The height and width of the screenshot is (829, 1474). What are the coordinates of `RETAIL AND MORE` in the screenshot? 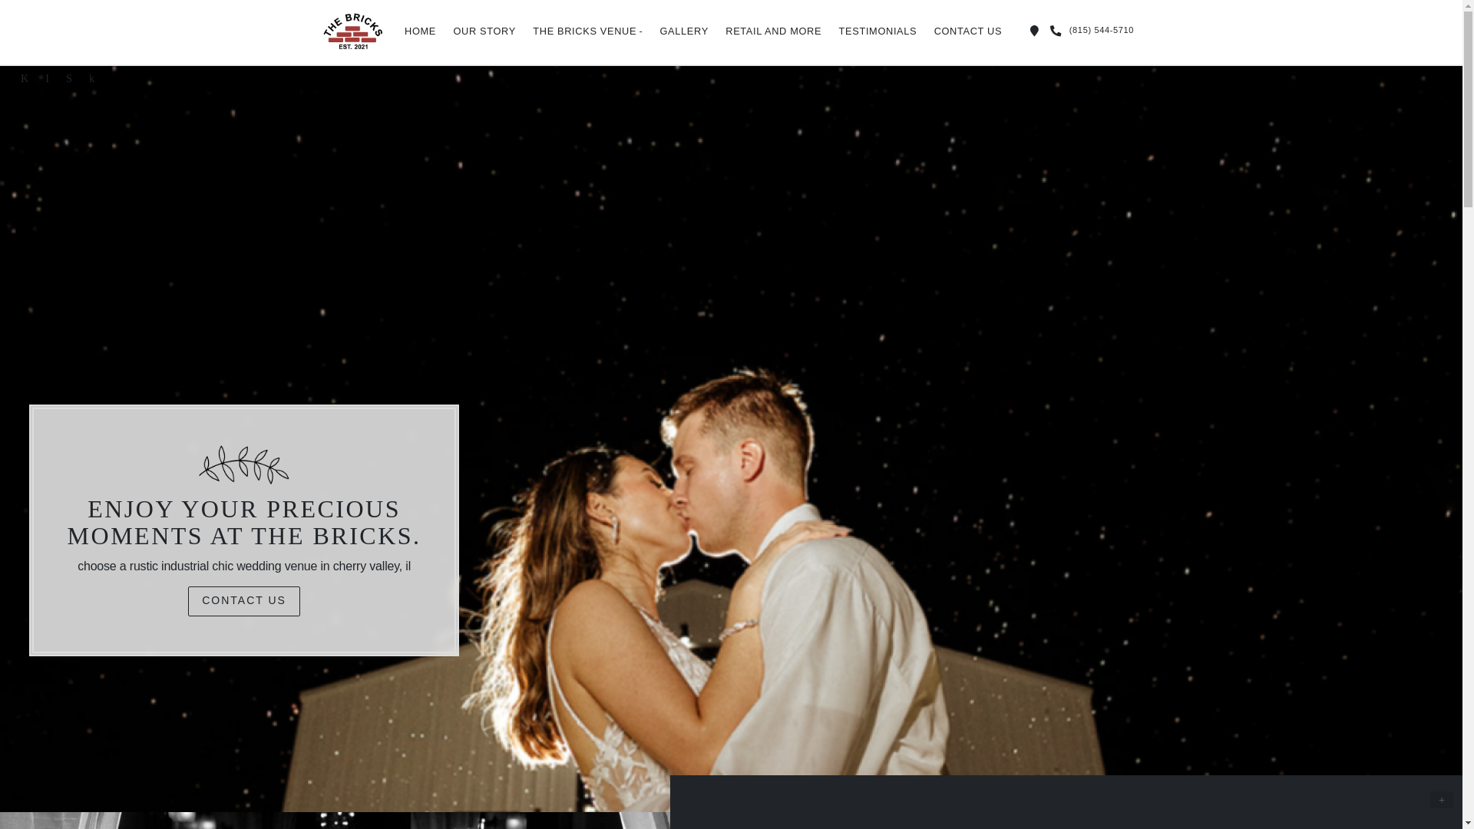 It's located at (772, 31).